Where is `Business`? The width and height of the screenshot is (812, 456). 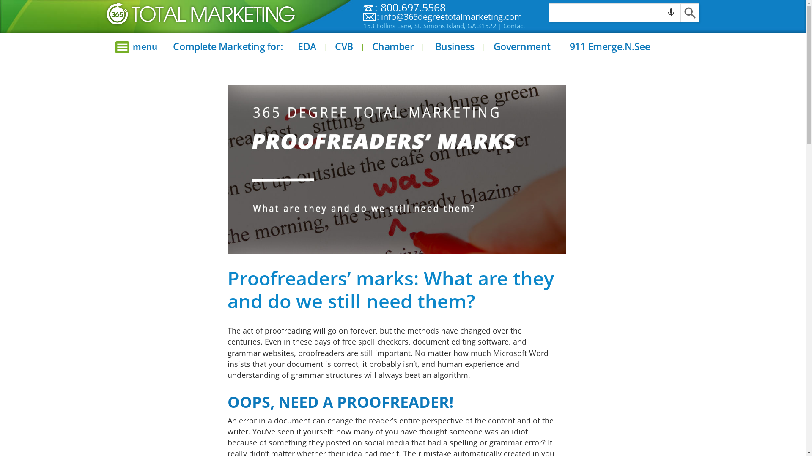
Business is located at coordinates (455, 48).